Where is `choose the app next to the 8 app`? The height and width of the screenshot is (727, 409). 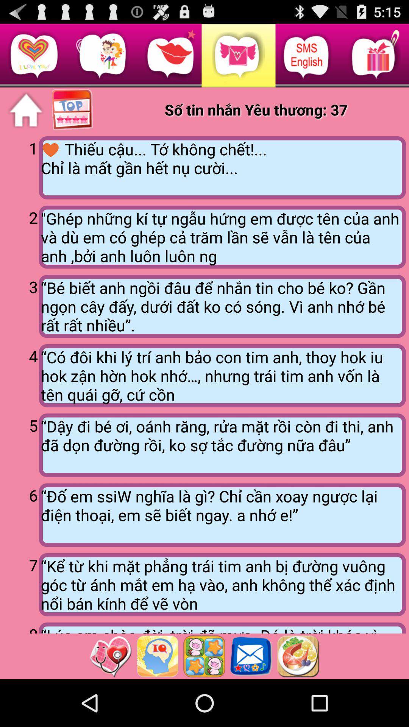
choose the app next to the 8 app is located at coordinates (222, 628).